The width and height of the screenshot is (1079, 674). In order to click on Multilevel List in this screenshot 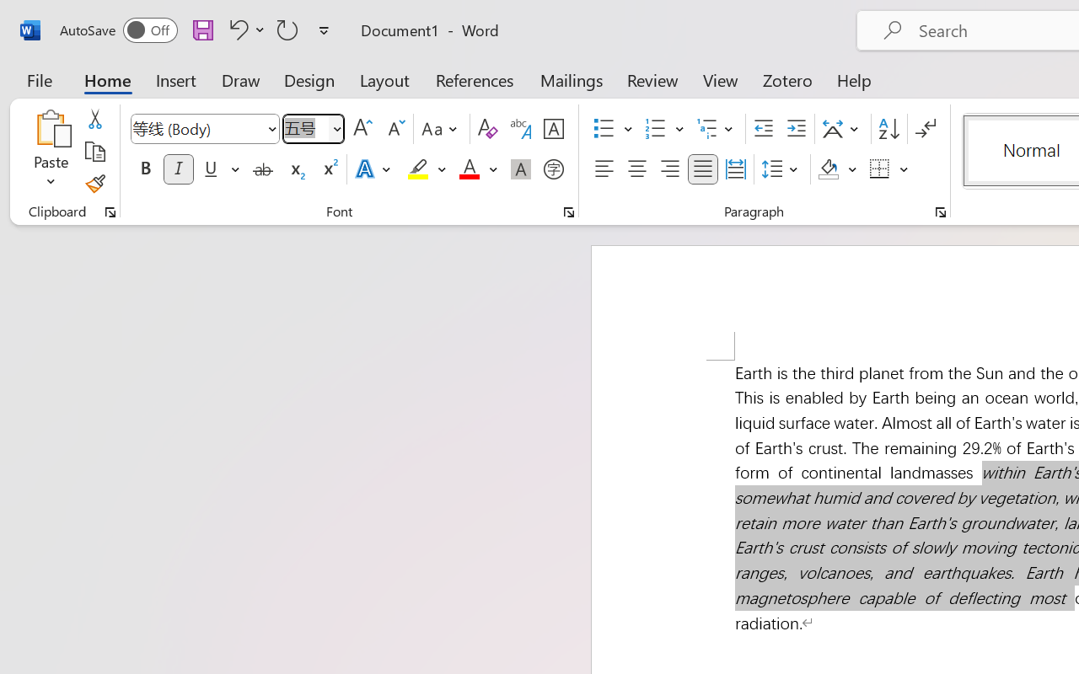, I will do `click(717, 129)`.